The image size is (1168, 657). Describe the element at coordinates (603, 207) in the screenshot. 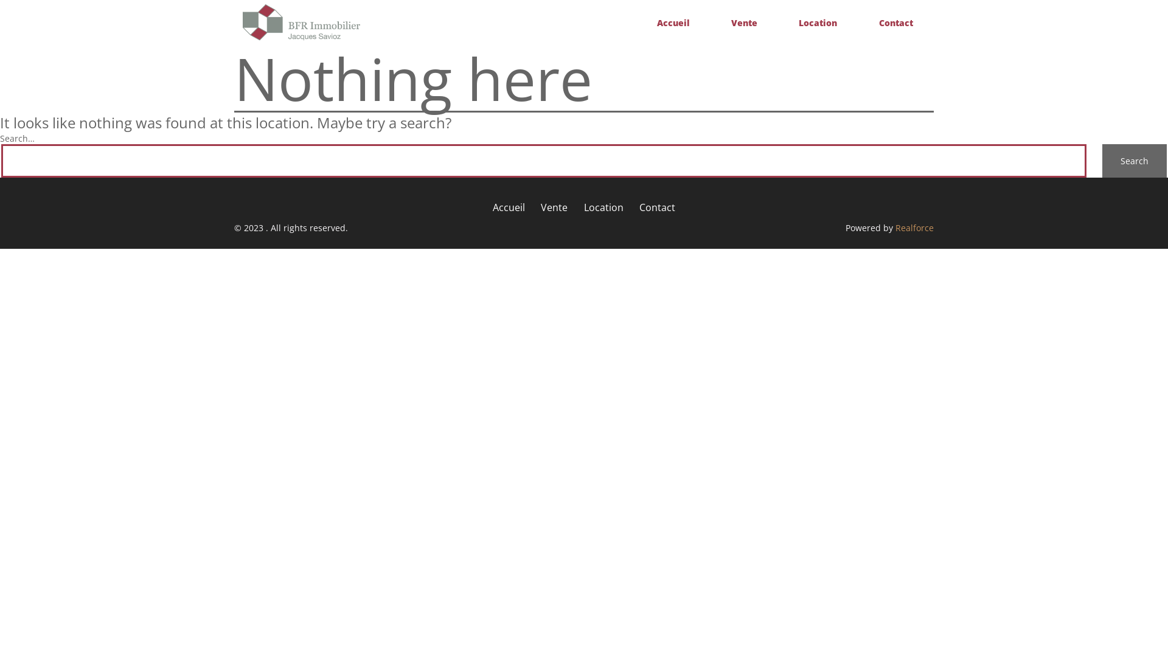

I see `Location` at that location.